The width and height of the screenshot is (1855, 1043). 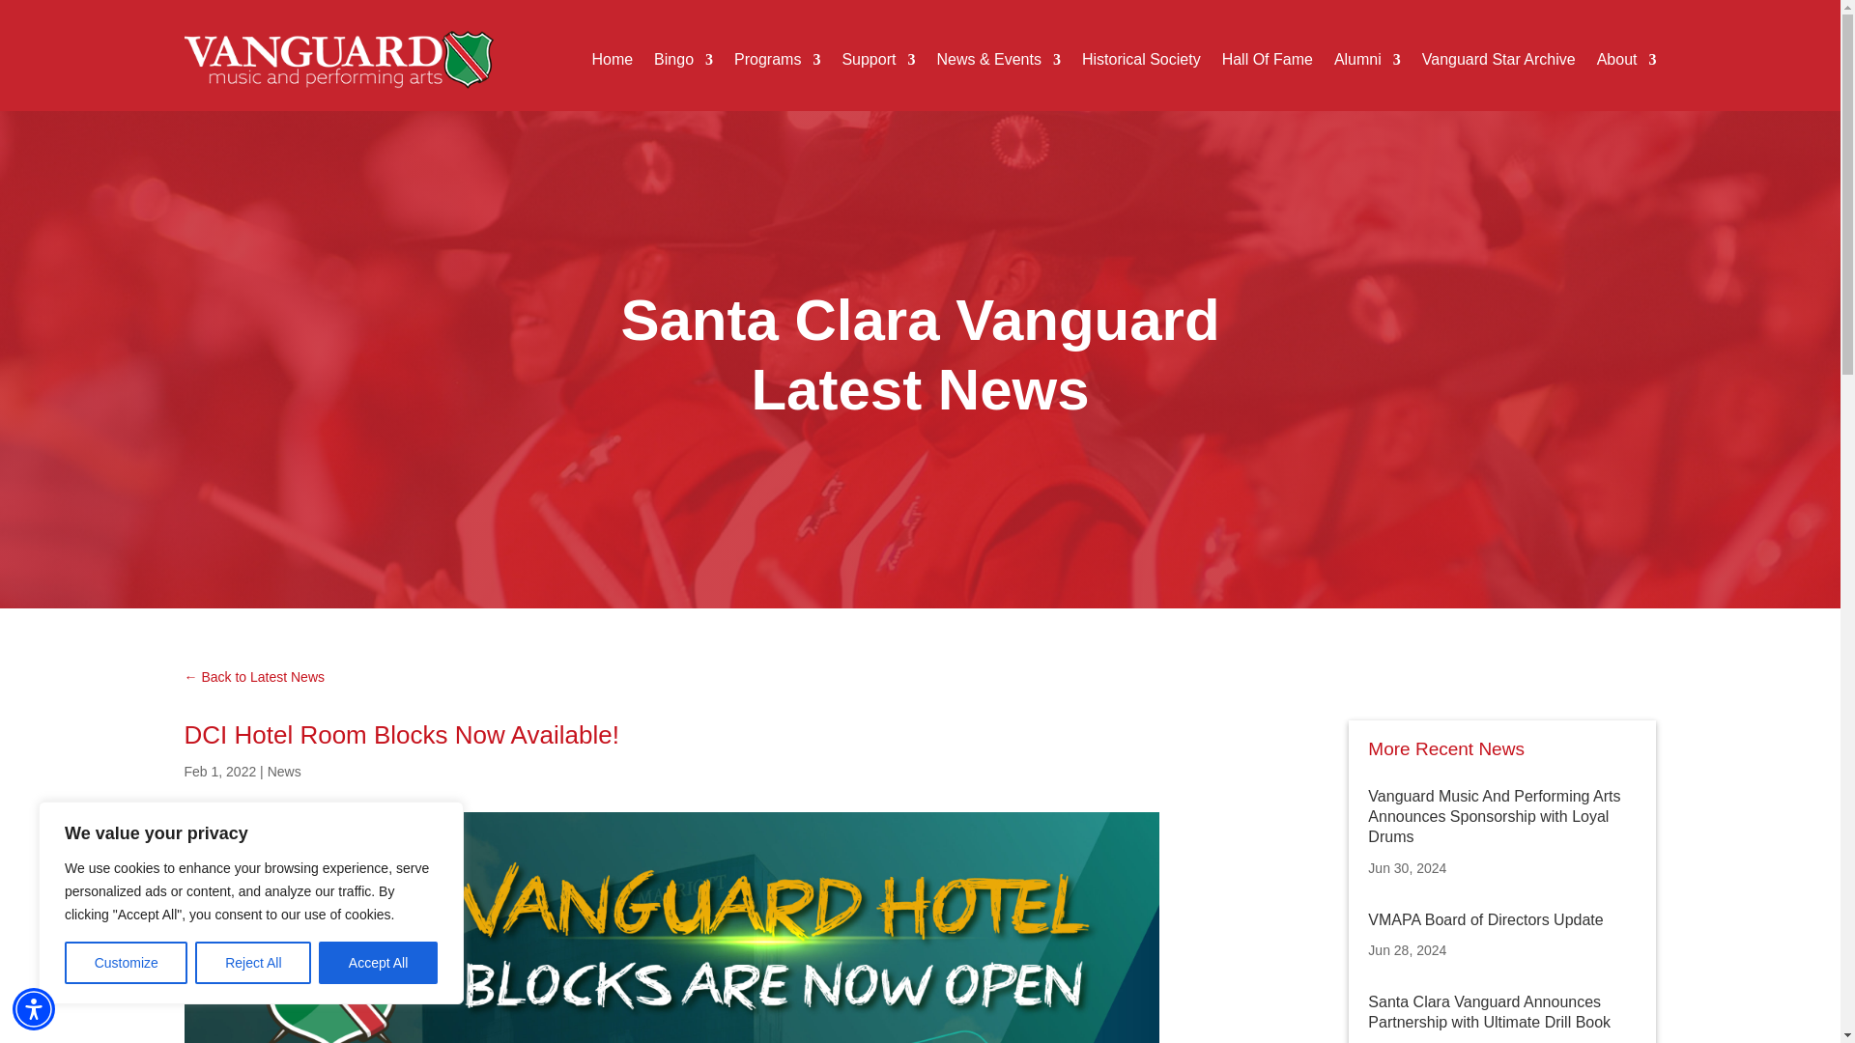 I want to click on Accessibility Menu, so click(x=34, y=1008).